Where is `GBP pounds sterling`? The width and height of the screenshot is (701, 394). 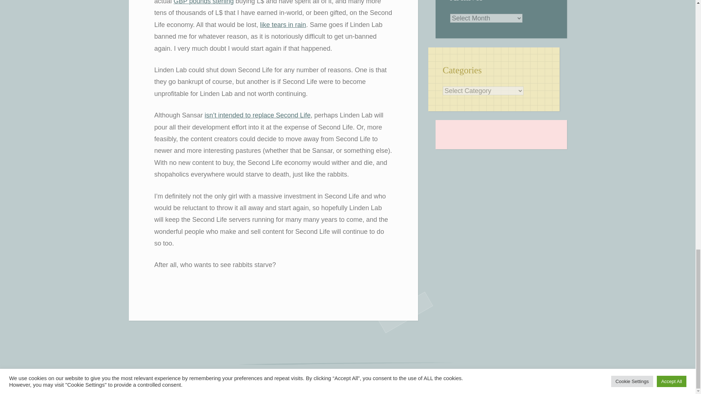 GBP pounds sterling is located at coordinates (204, 2).